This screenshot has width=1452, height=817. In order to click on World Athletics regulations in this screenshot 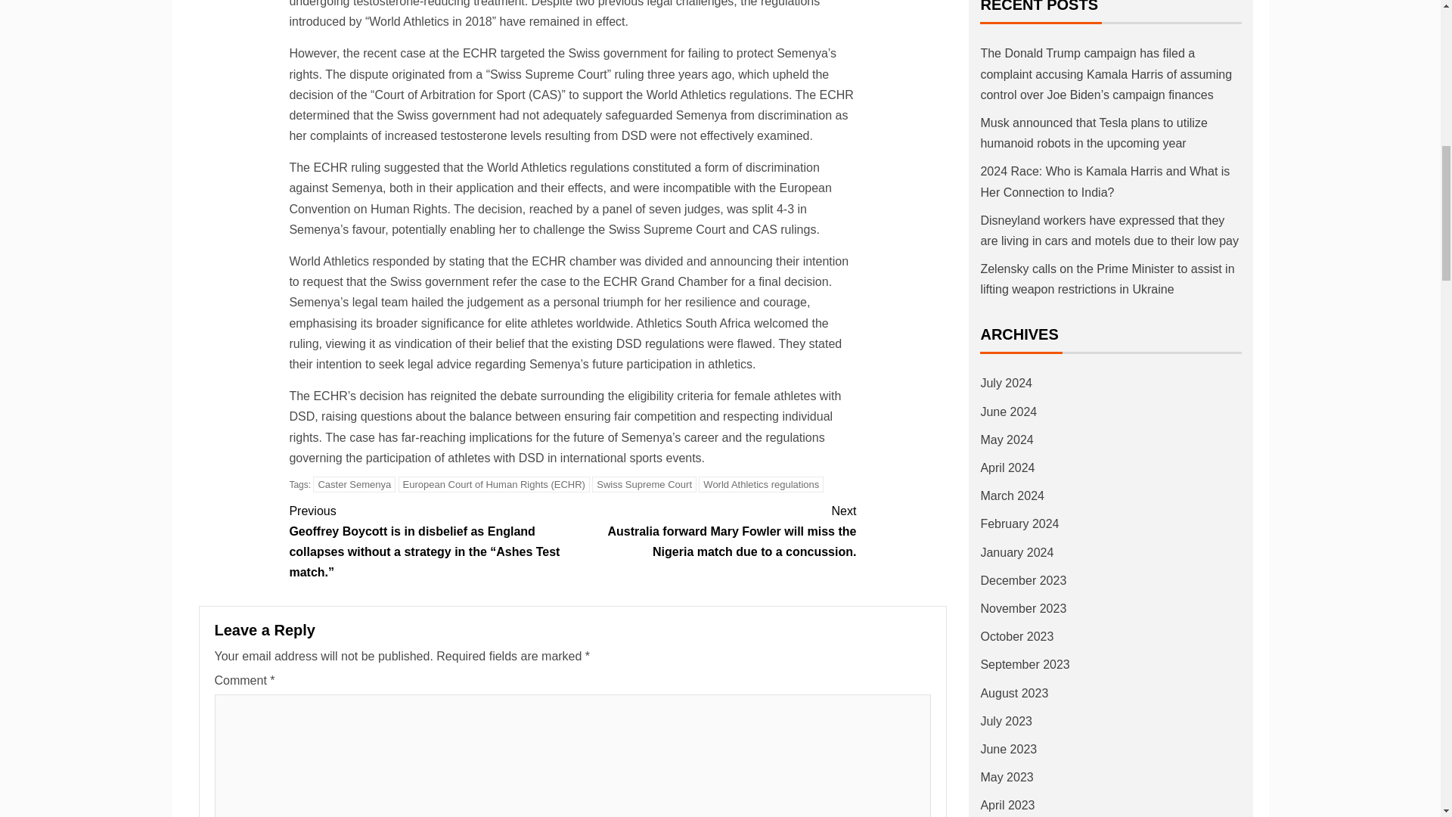, I will do `click(761, 484)`.